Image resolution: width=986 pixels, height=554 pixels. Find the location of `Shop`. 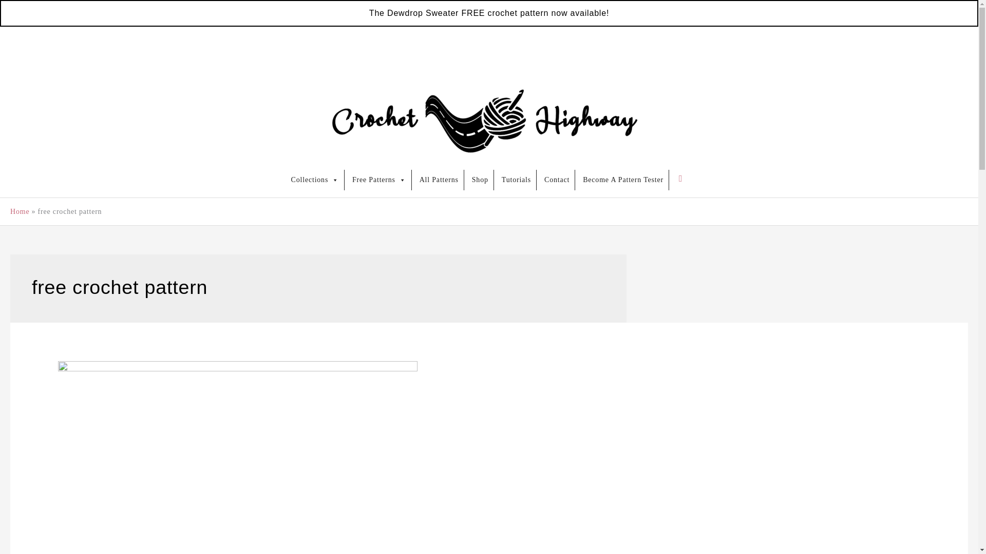

Shop is located at coordinates (480, 180).